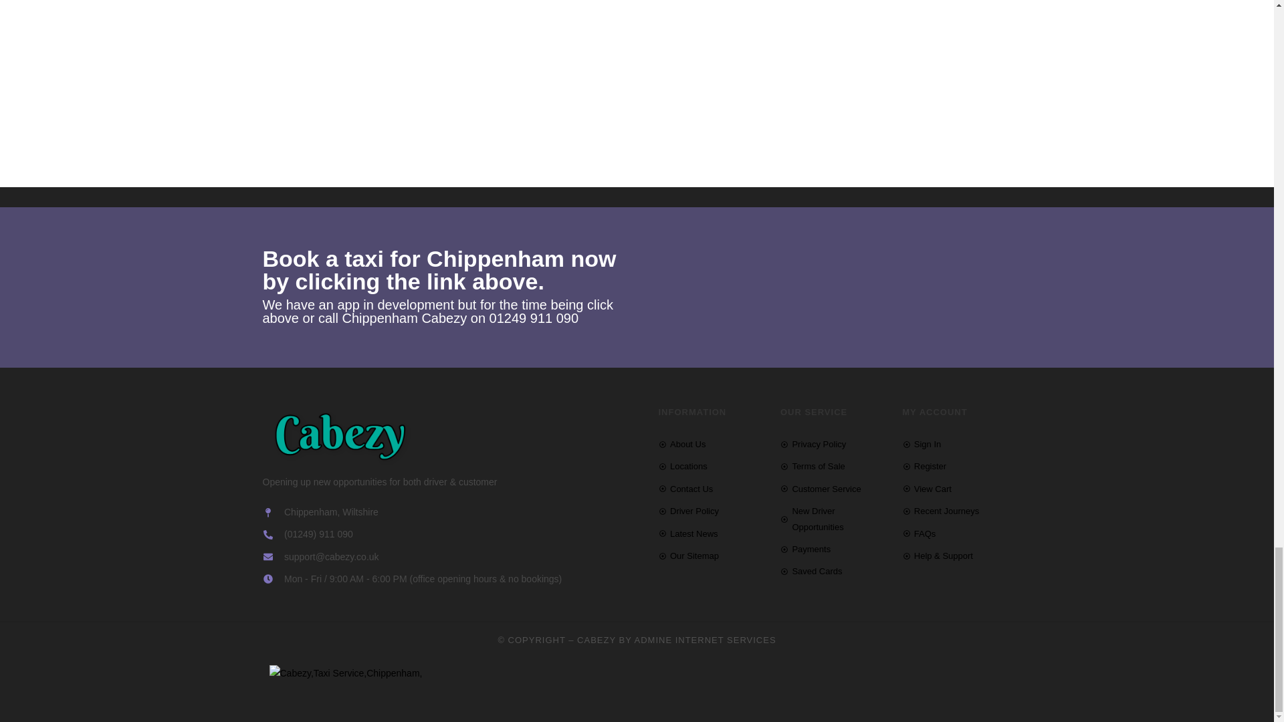  Describe the element at coordinates (956, 444) in the screenshot. I see `Sign In` at that location.